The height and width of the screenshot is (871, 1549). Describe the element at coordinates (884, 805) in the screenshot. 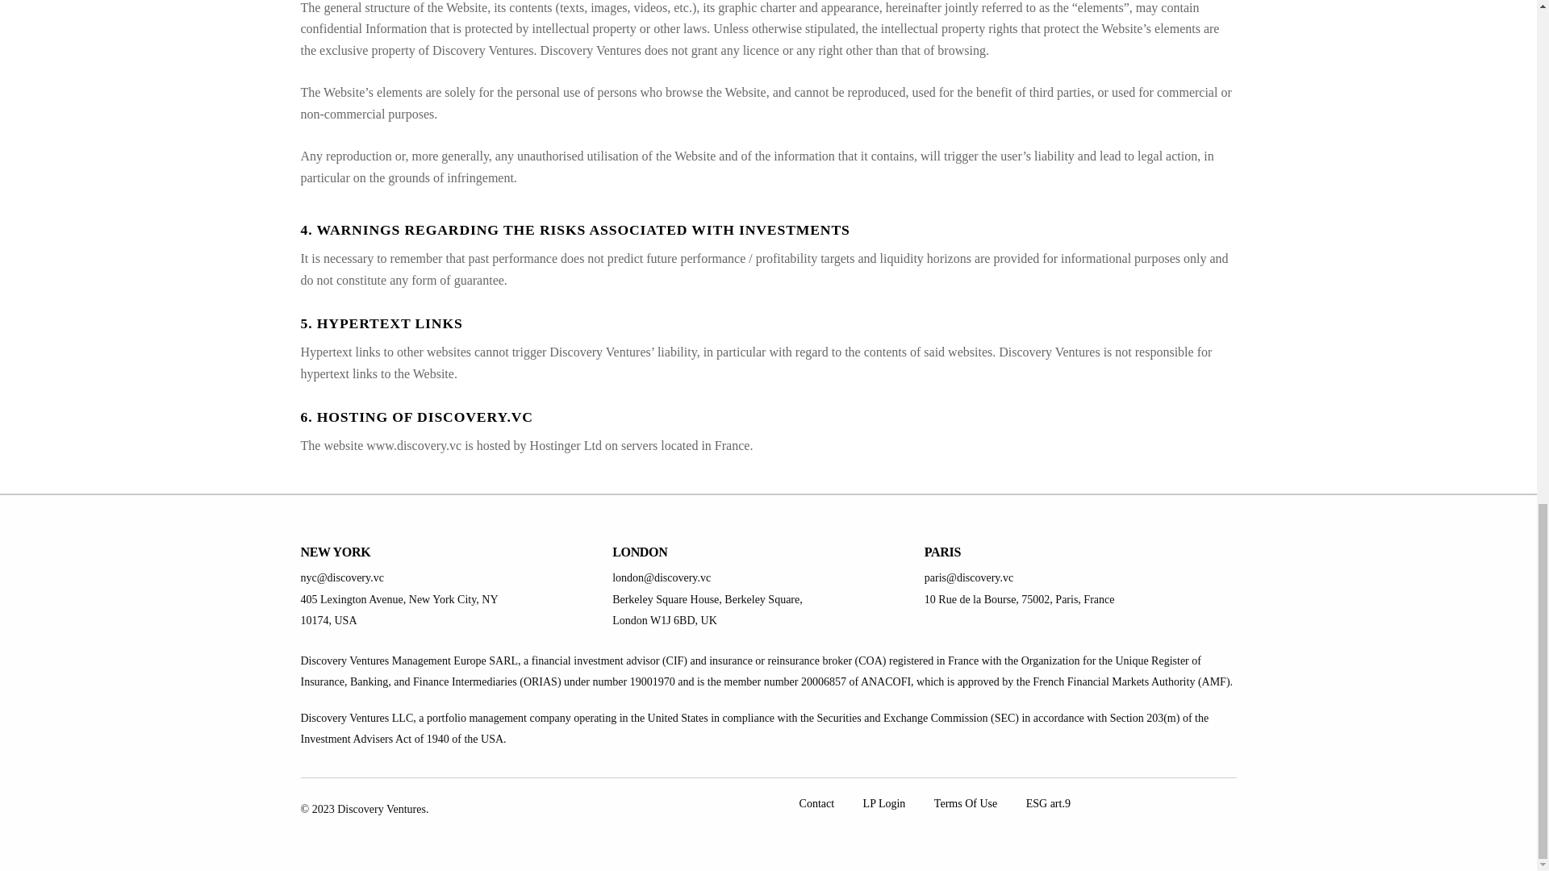

I see `LP Login` at that location.